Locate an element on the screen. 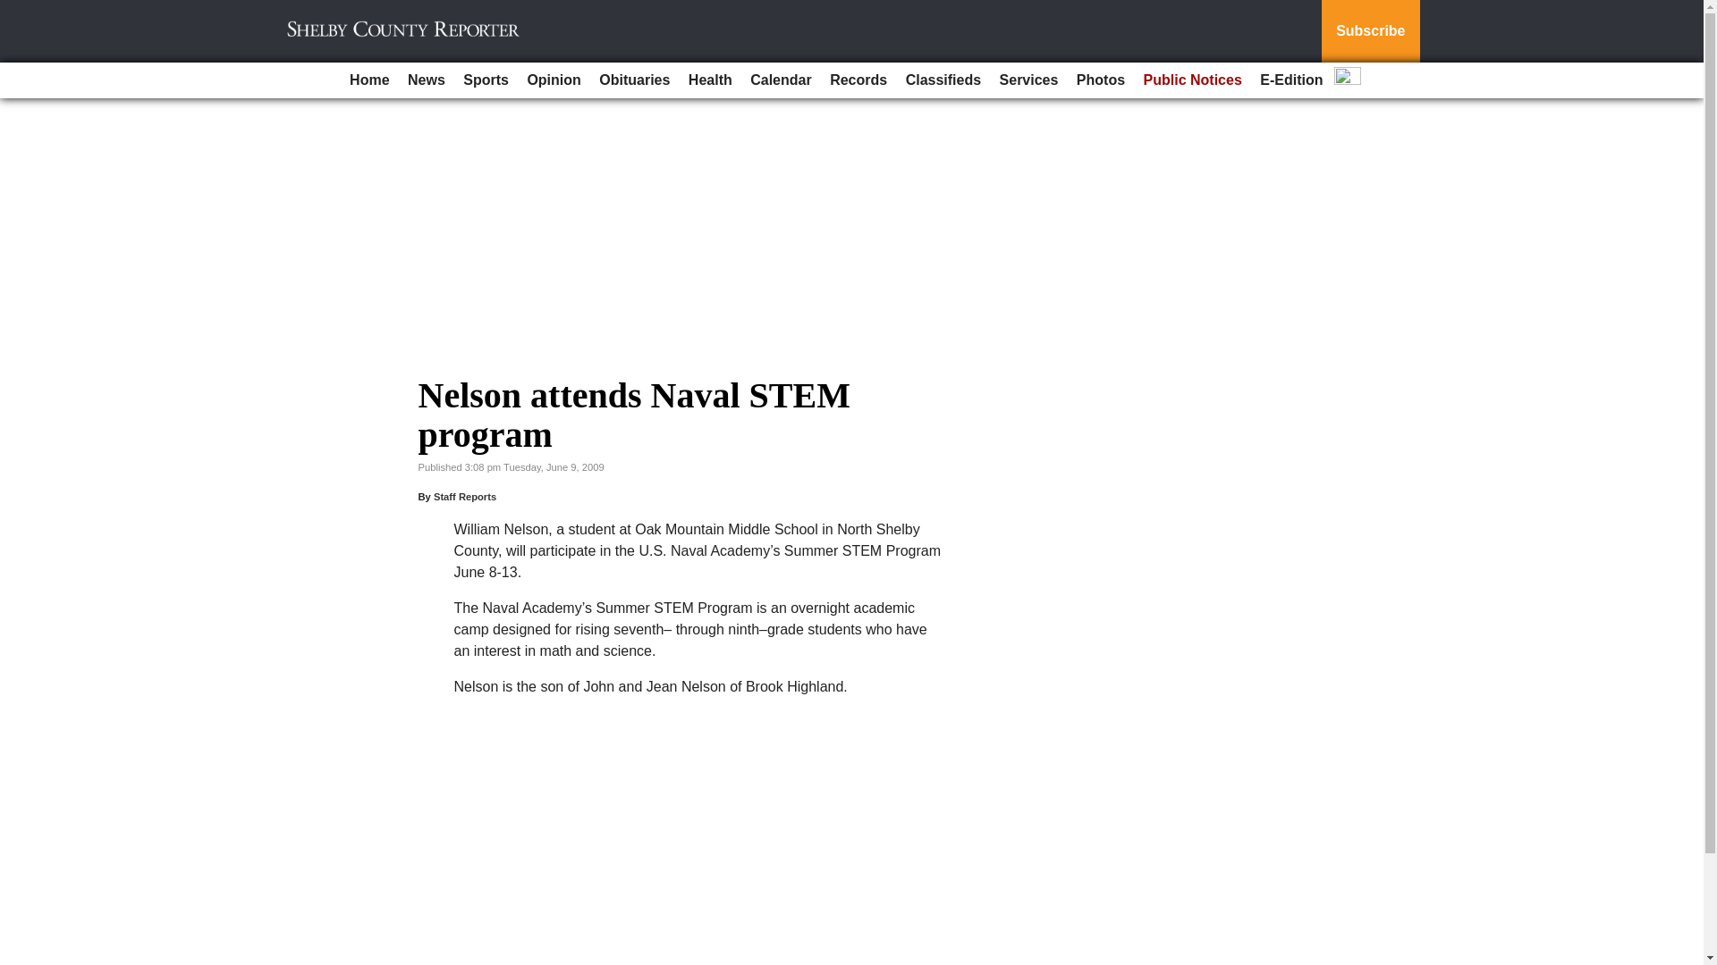 The image size is (1717, 965). Obituaries is located at coordinates (634, 80).